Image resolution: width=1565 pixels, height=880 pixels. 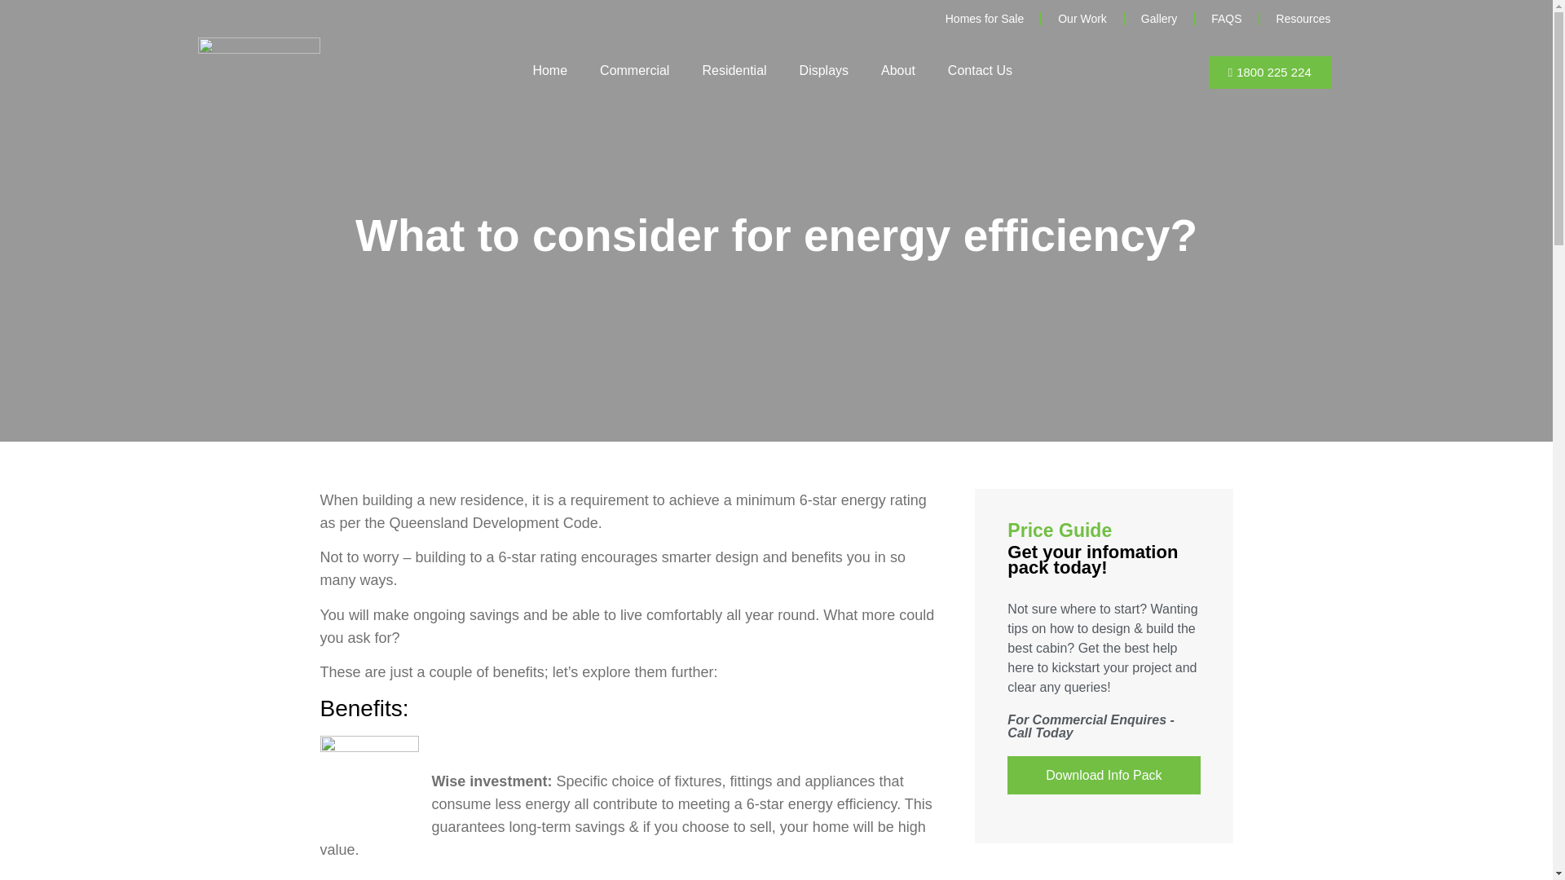 What do you see at coordinates (898, 70) in the screenshot?
I see `About` at bounding box center [898, 70].